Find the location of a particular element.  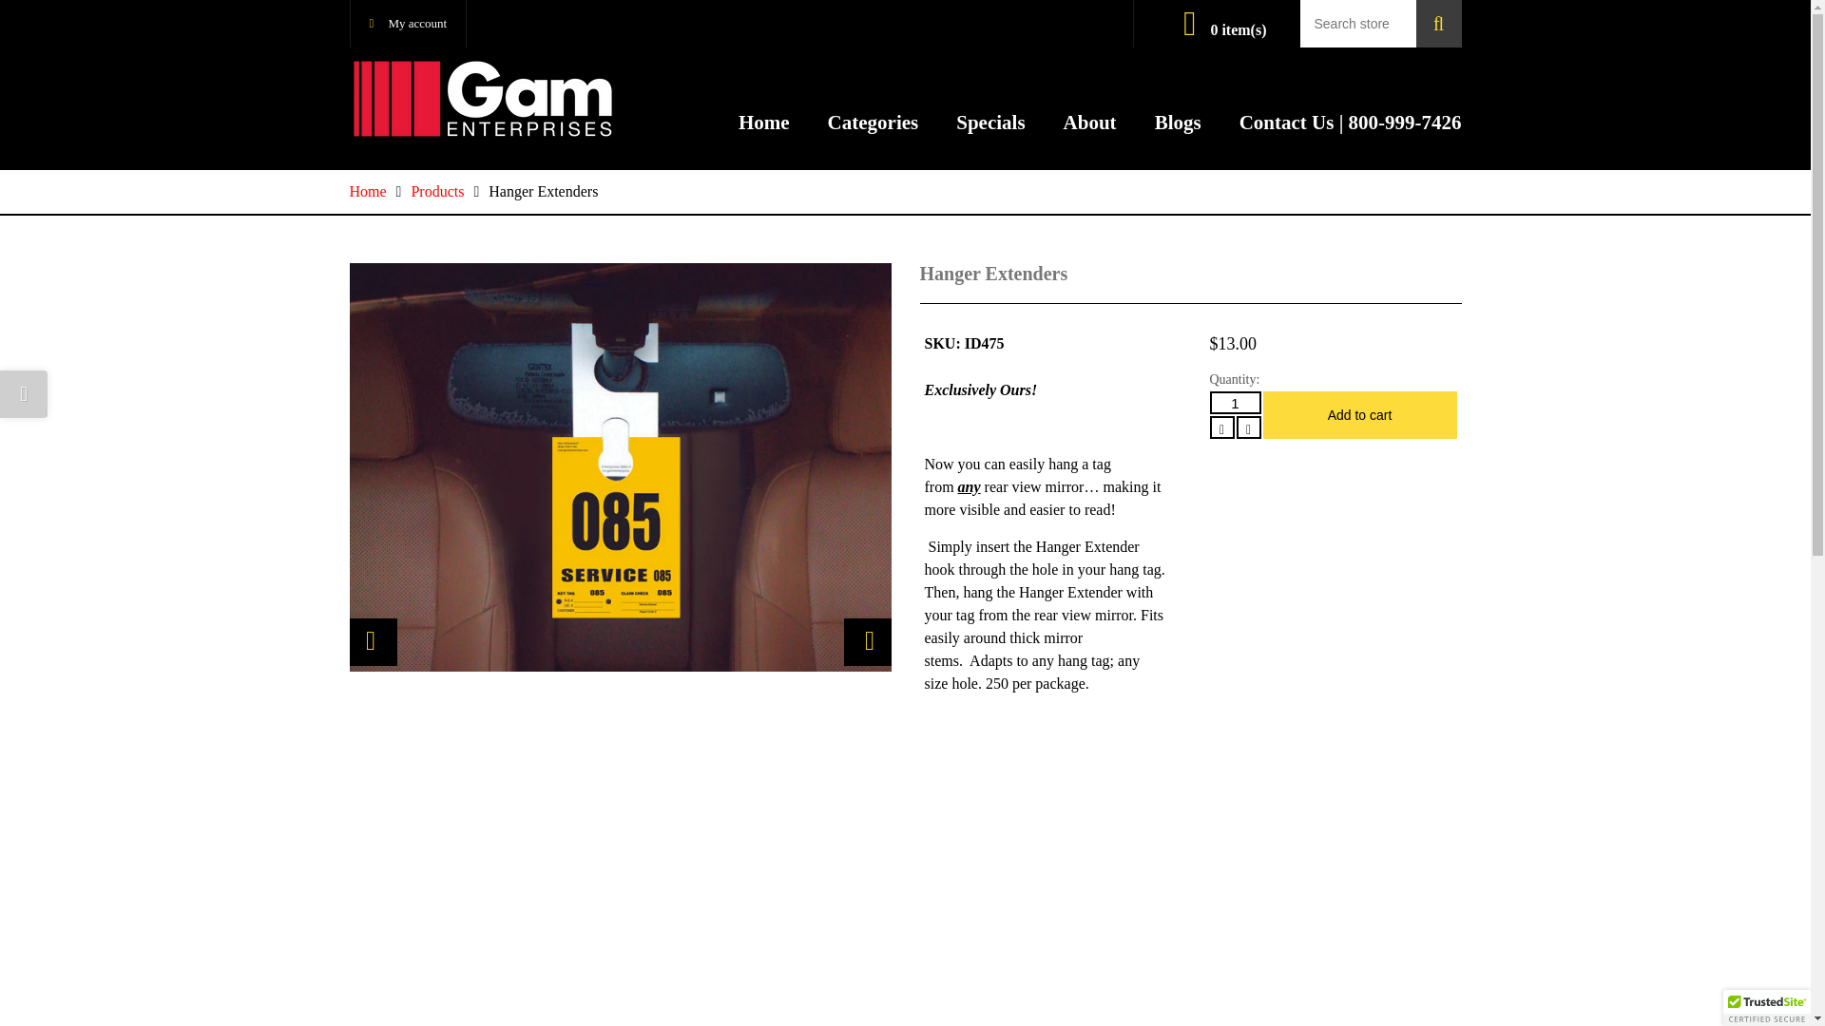

Add to cart is located at coordinates (1359, 414).